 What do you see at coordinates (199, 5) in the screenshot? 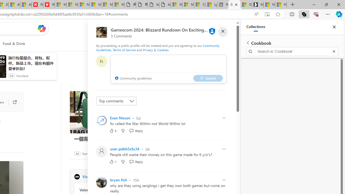
I see `Consumer Health Data Privacy Policy` at bounding box center [199, 5].